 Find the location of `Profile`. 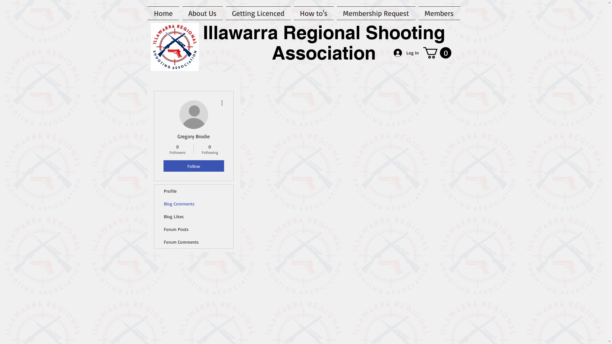

Profile is located at coordinates (194, 191).